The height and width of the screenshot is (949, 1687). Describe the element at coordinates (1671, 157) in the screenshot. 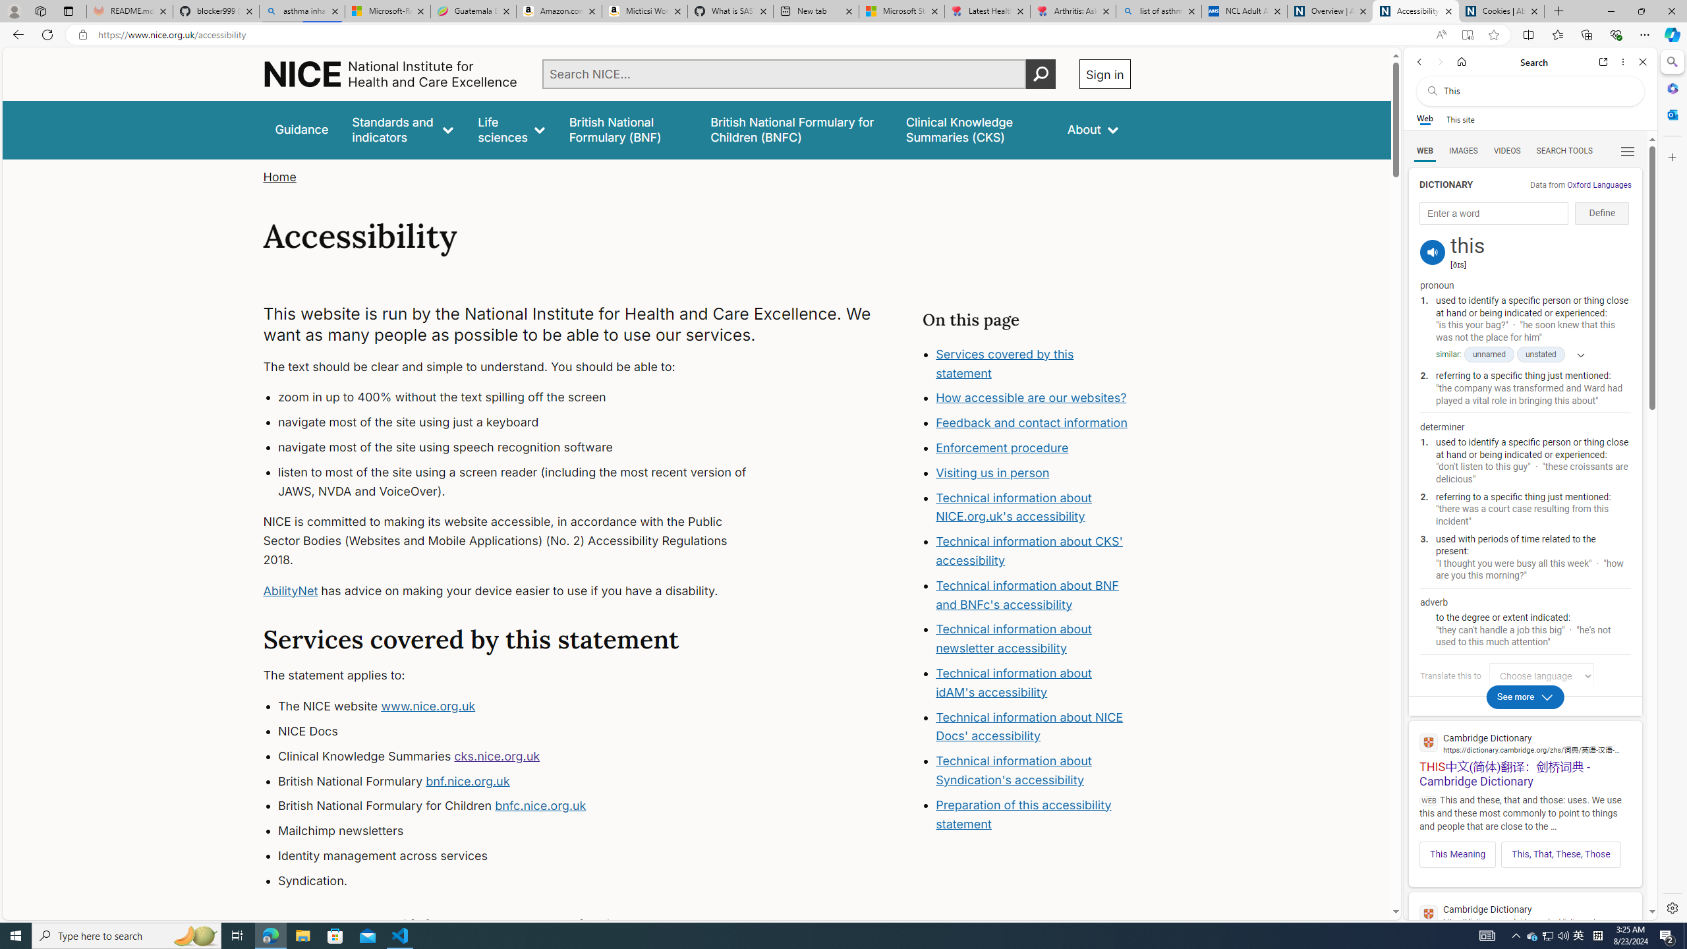

I see `Close Customize pane` at that location.